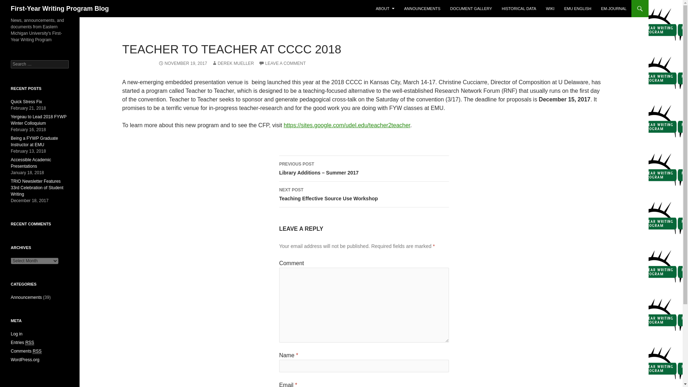  What do you see at coordinates (519, 9) in the screenshot?
I see `HISTORICAL DATA` at bounding box center [519, 9].